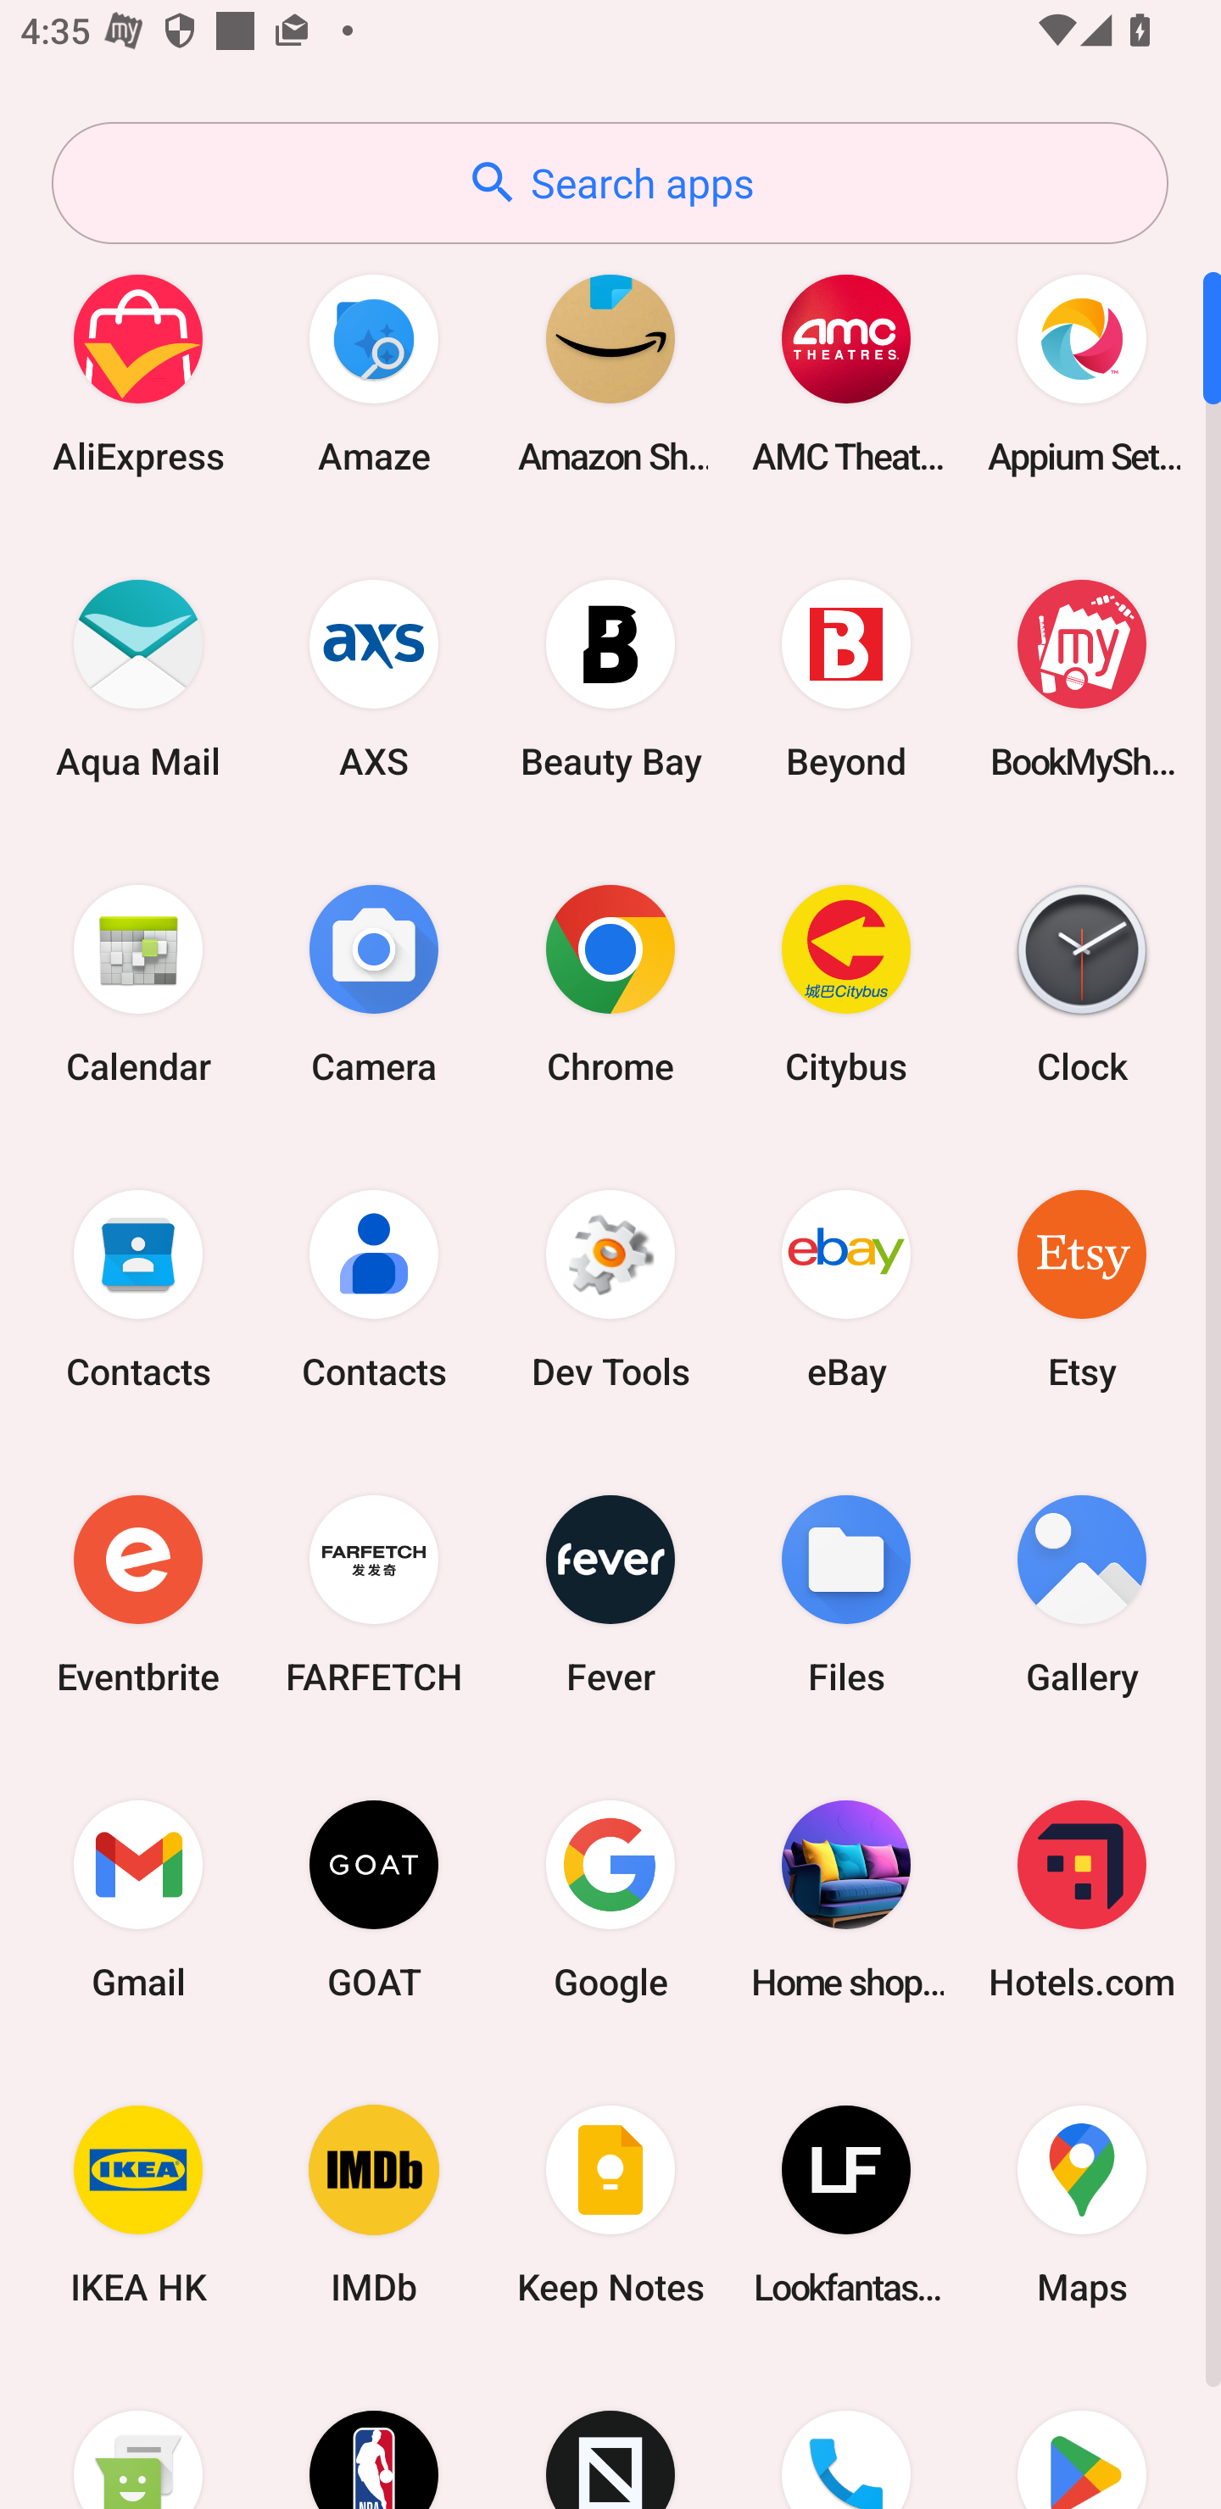 The height and width of the screenshot is (2509, 1221). Describe the element at coordinates (374, 678) in the screenshot. I see `AXS` at that location.